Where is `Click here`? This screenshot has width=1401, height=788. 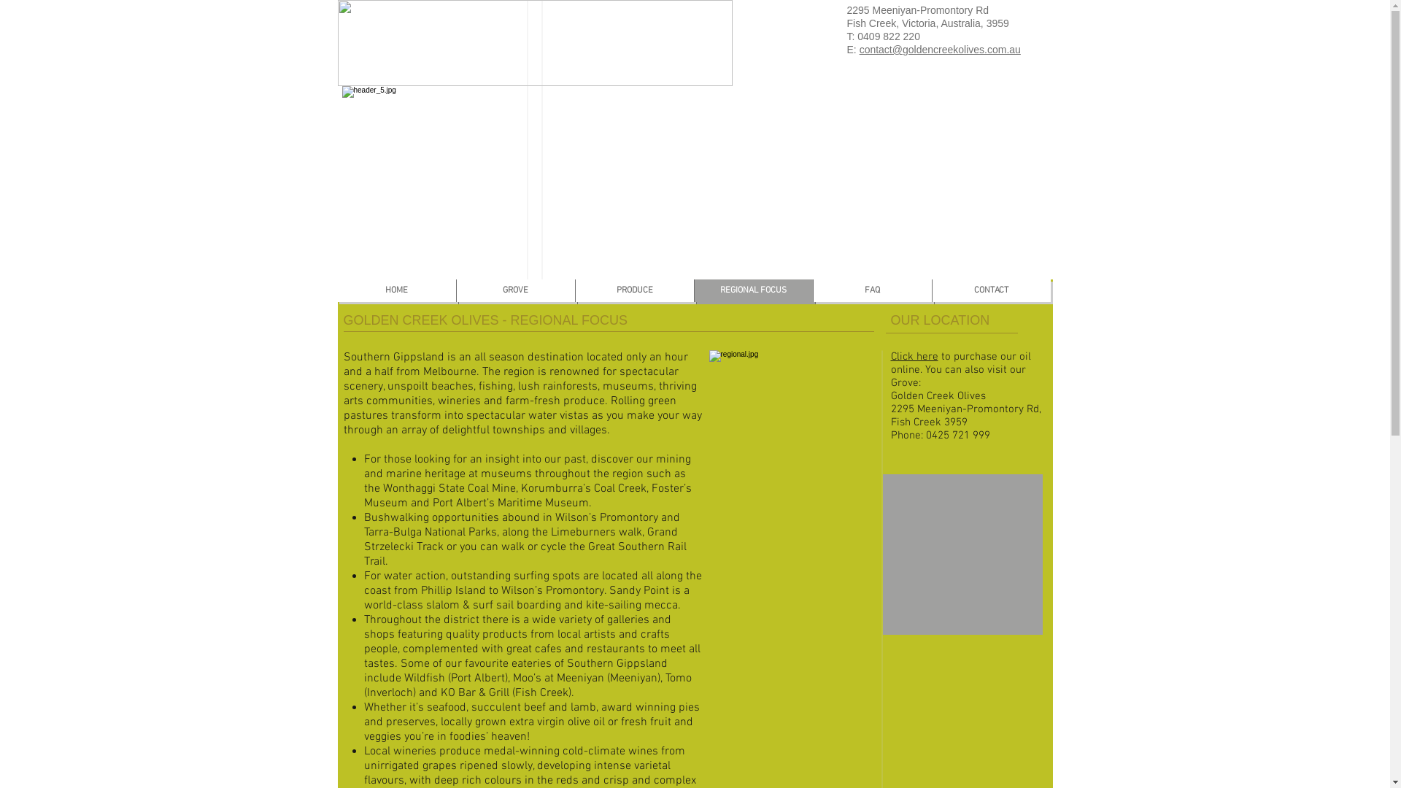 Click here is located at coordinates (914, 357).